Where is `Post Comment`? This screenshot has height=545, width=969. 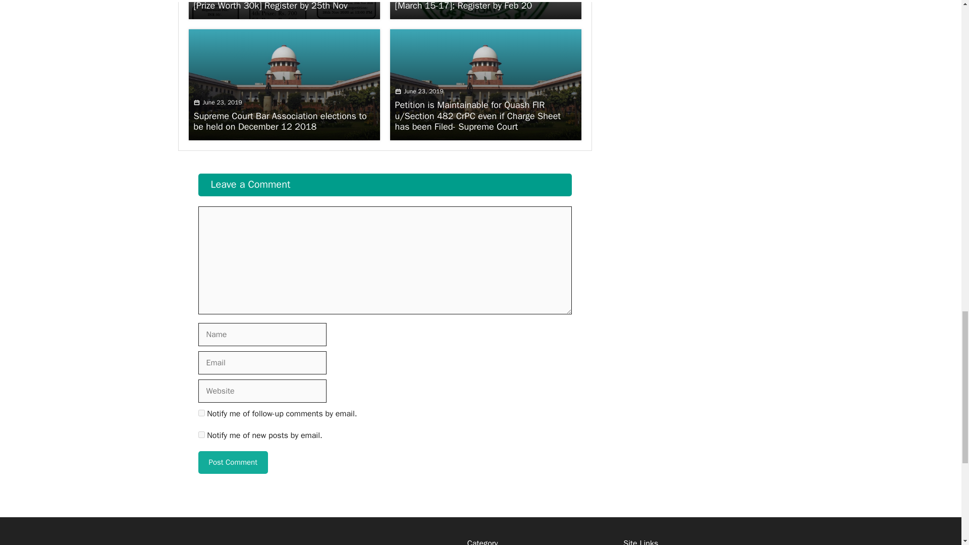 Post Comment is located at coordinates (232, 462).